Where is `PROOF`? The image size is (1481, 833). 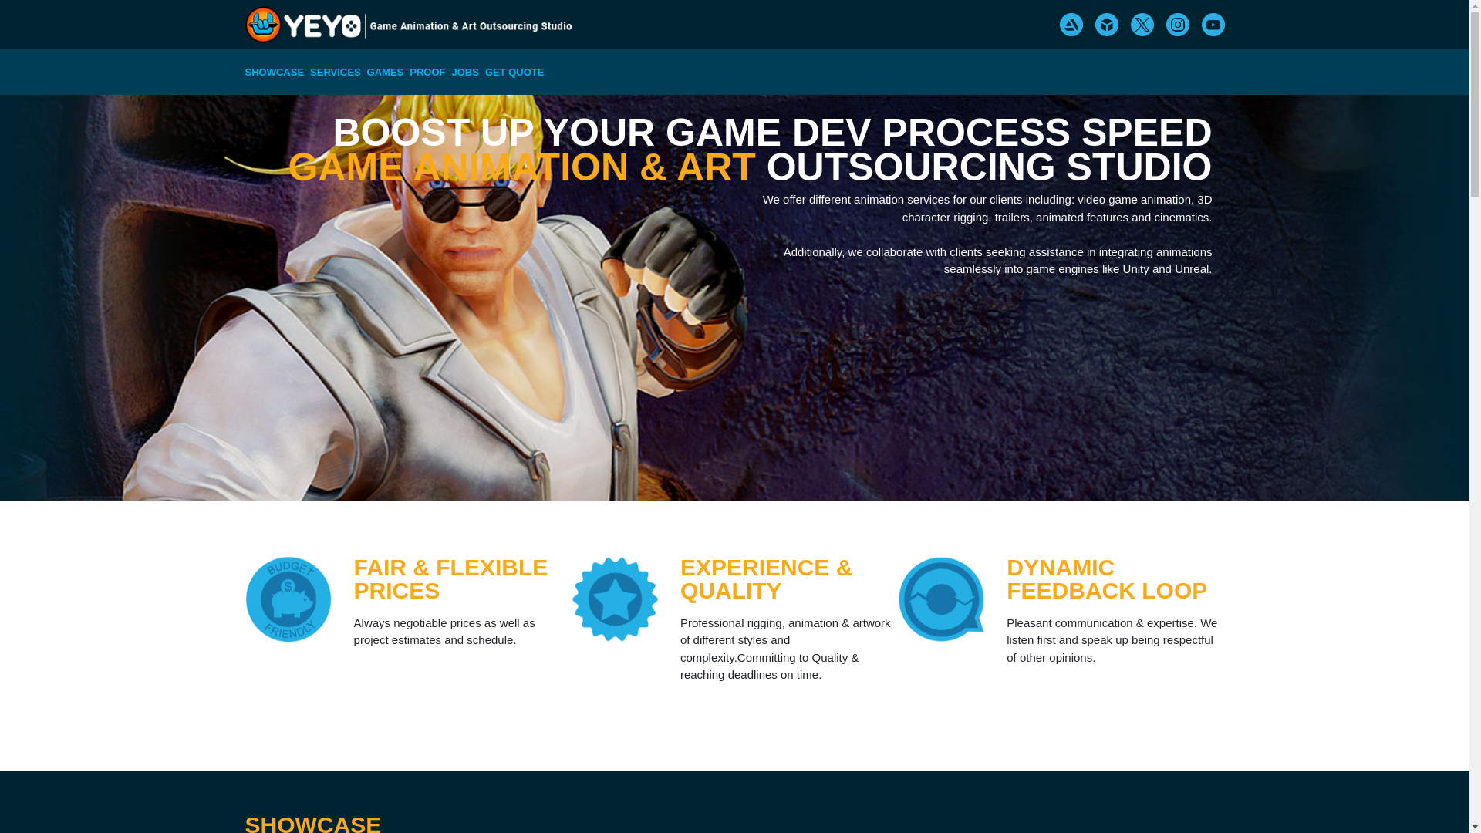
PROOF is located at coordinates (427, 73).